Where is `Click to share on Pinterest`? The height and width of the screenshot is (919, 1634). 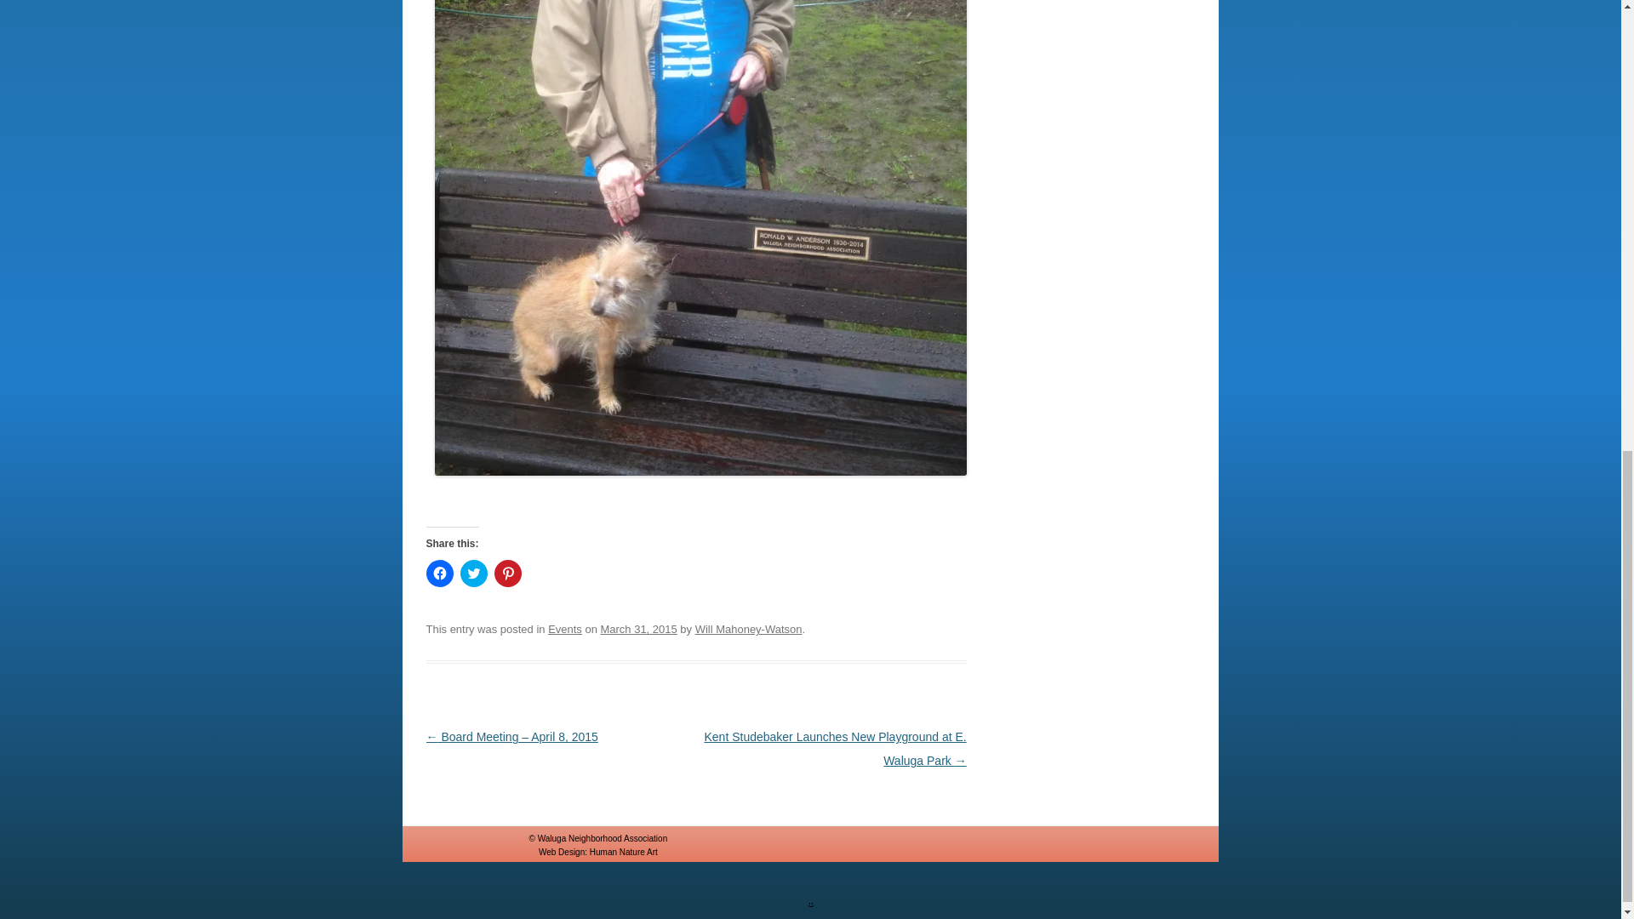
Click to share on Pinterest is located at coordinates (507, 574).